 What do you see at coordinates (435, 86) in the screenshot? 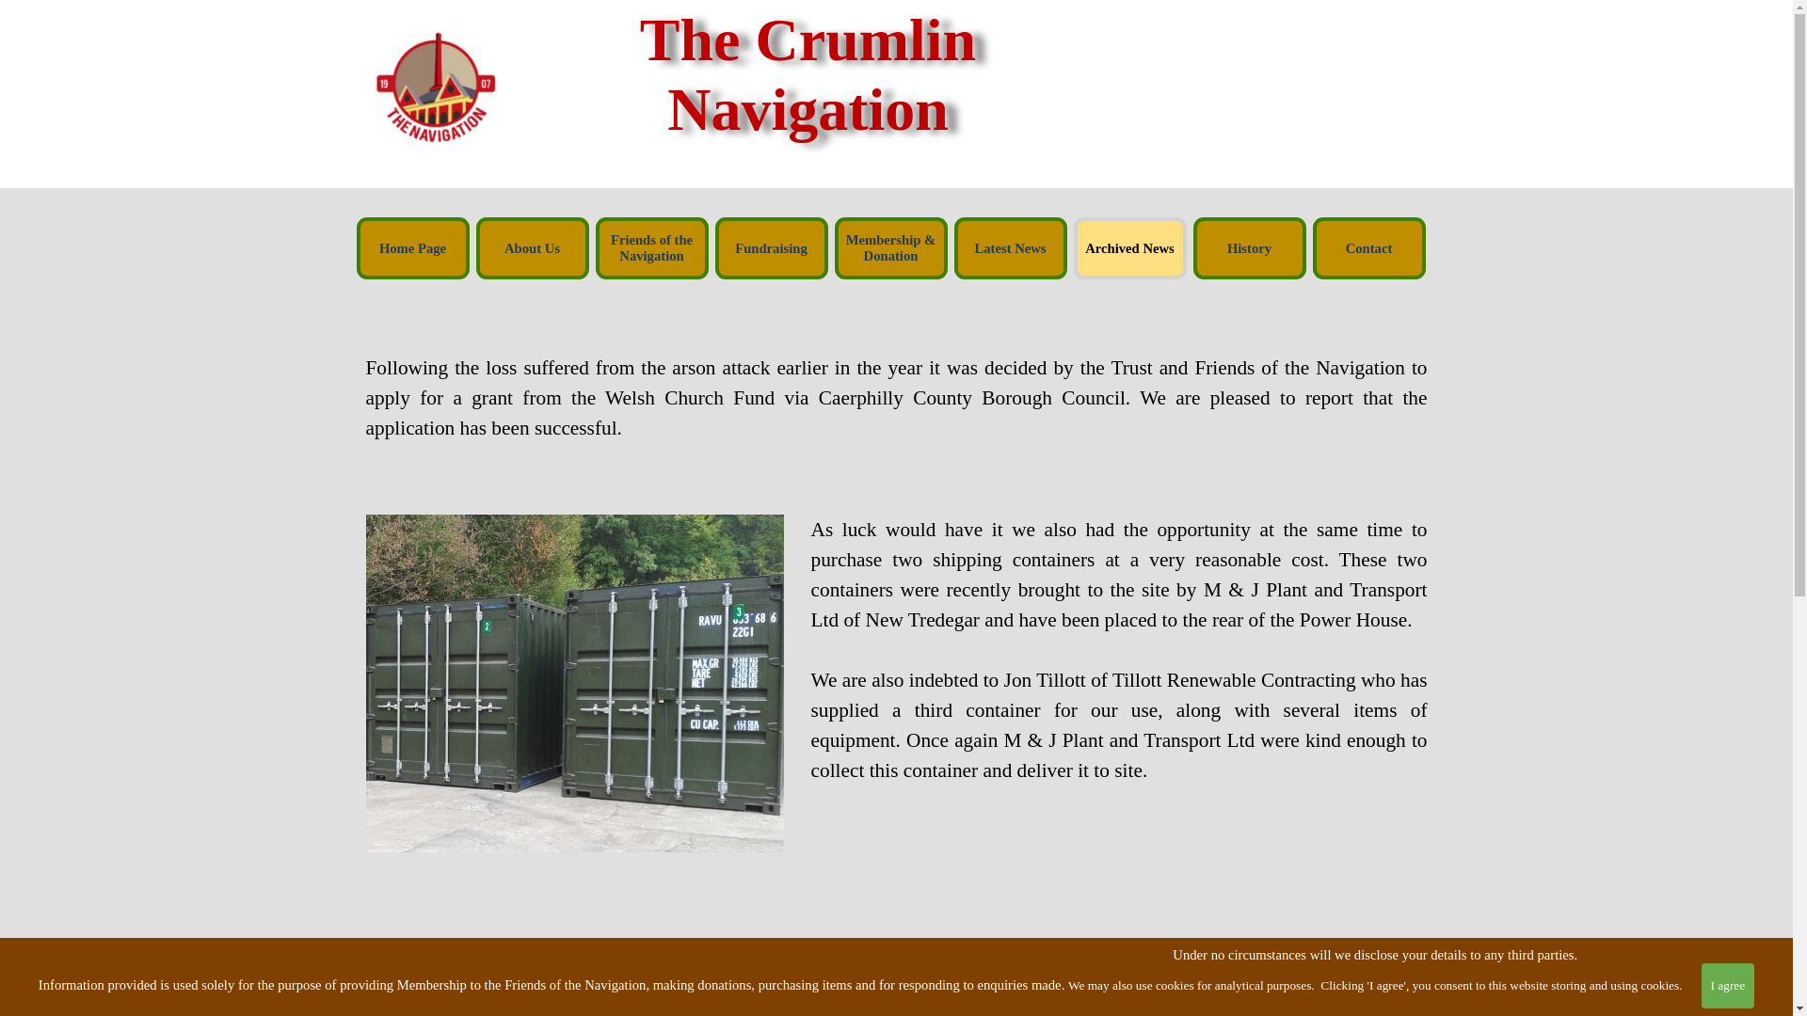
I see `Logo` at bounding box center [435, 86].